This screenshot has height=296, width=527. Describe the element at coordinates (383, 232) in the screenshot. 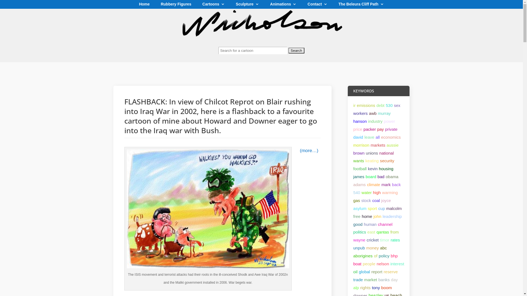

I see `qantas` at that location.